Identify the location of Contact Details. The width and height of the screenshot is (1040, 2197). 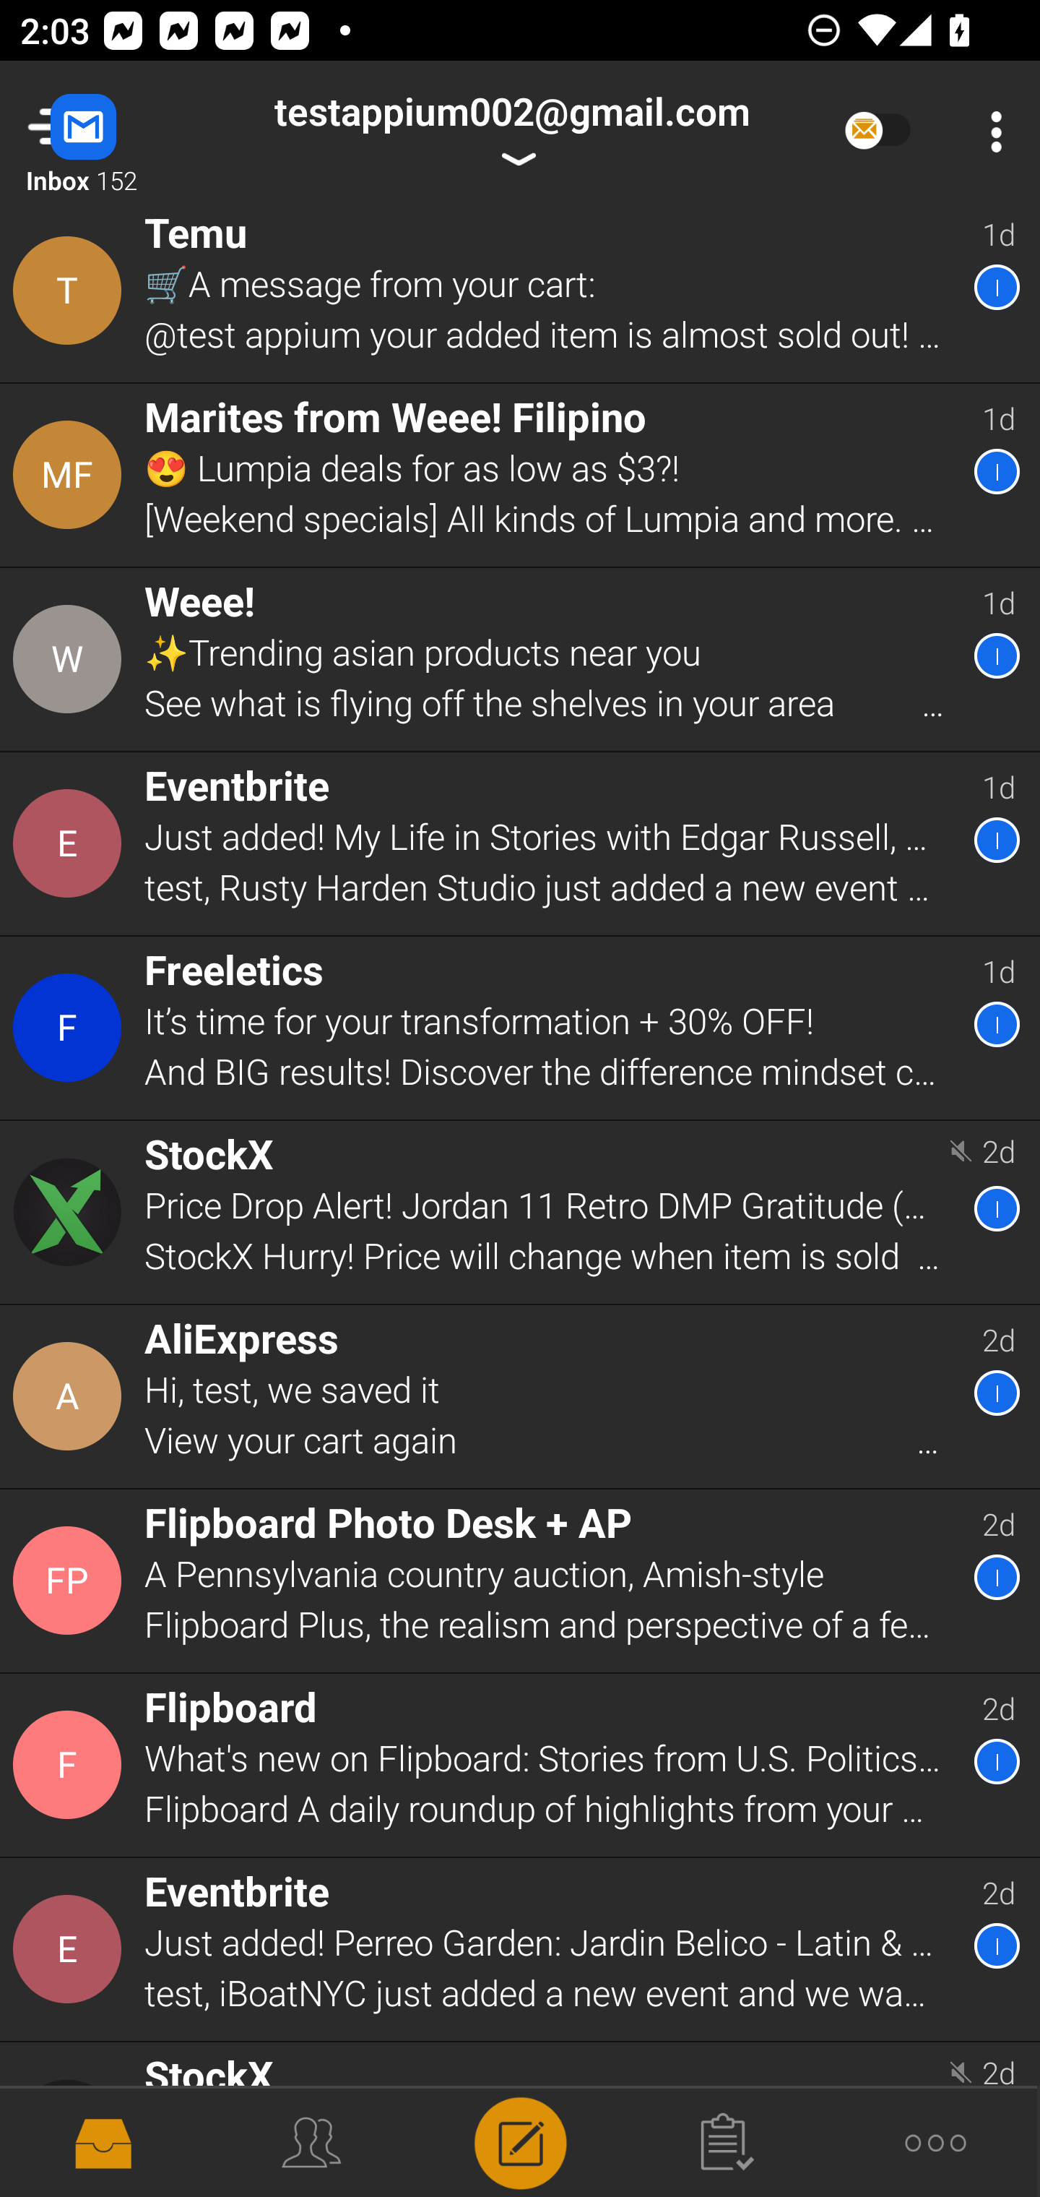
(71, 1950).